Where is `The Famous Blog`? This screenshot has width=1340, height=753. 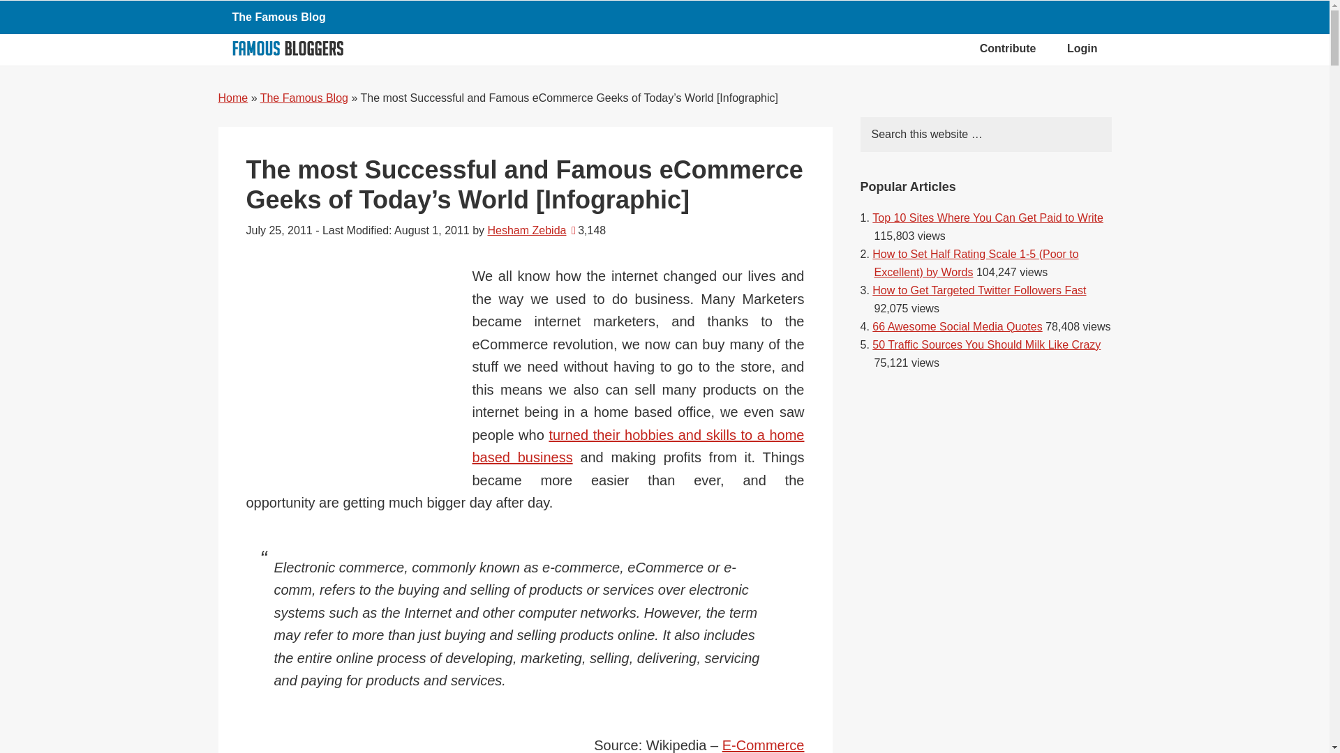
The Famous Blog is located at coordinates (304, 98).